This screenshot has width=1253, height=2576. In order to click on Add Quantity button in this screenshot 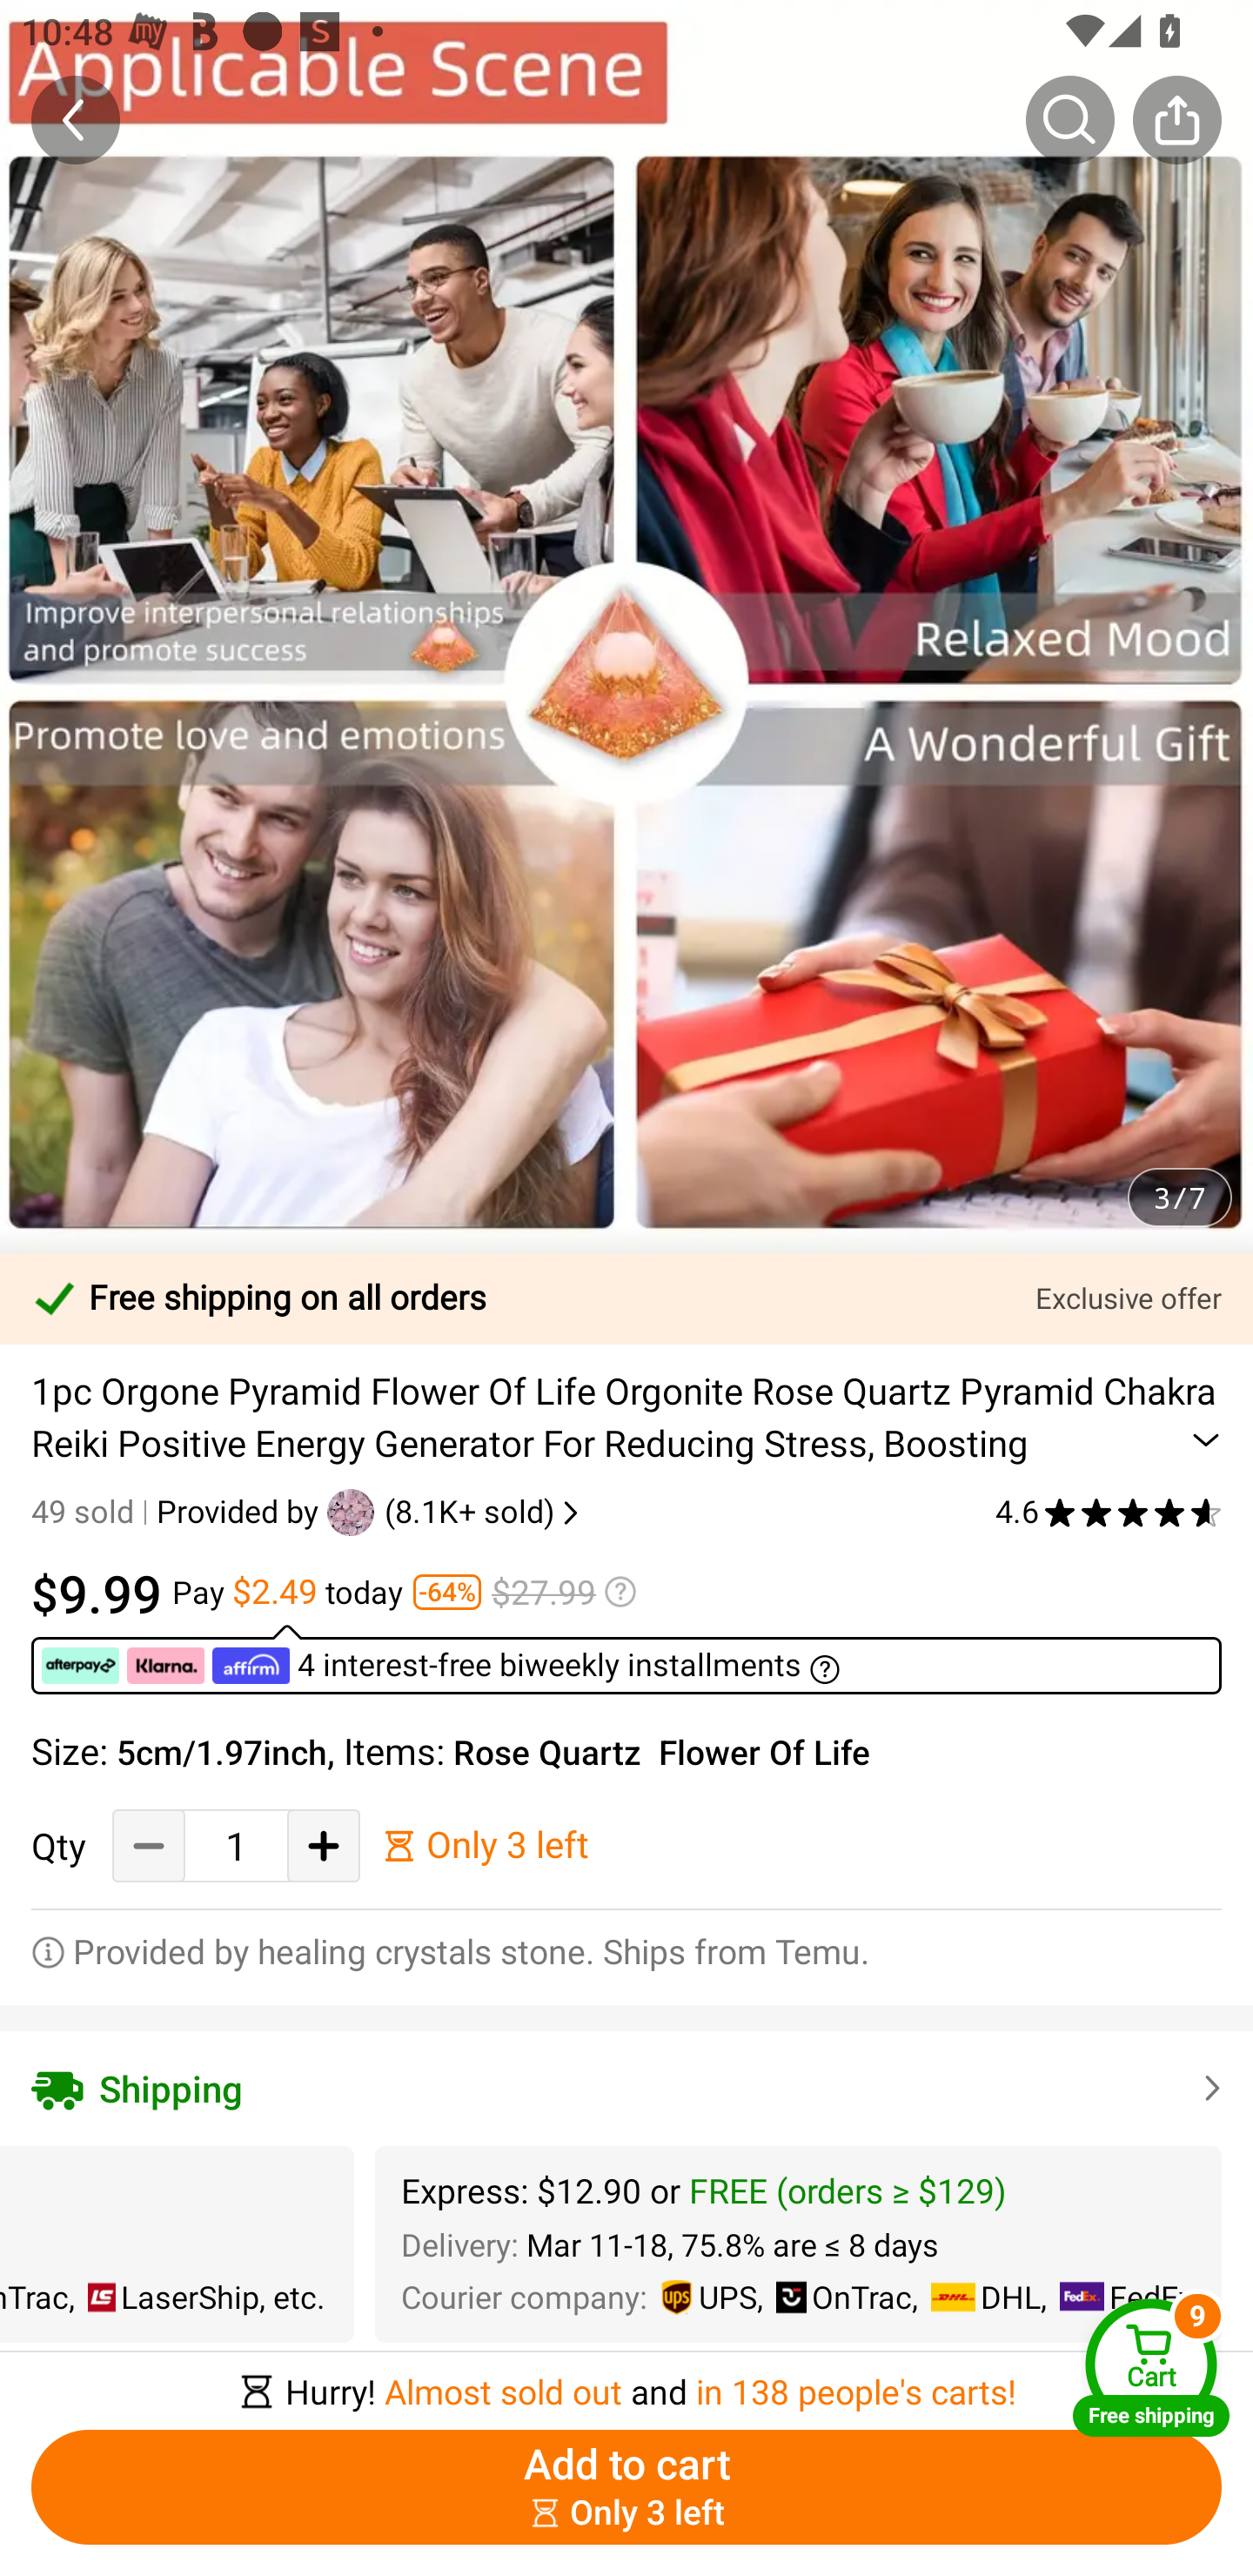, I will do `click(324, 1845)`.